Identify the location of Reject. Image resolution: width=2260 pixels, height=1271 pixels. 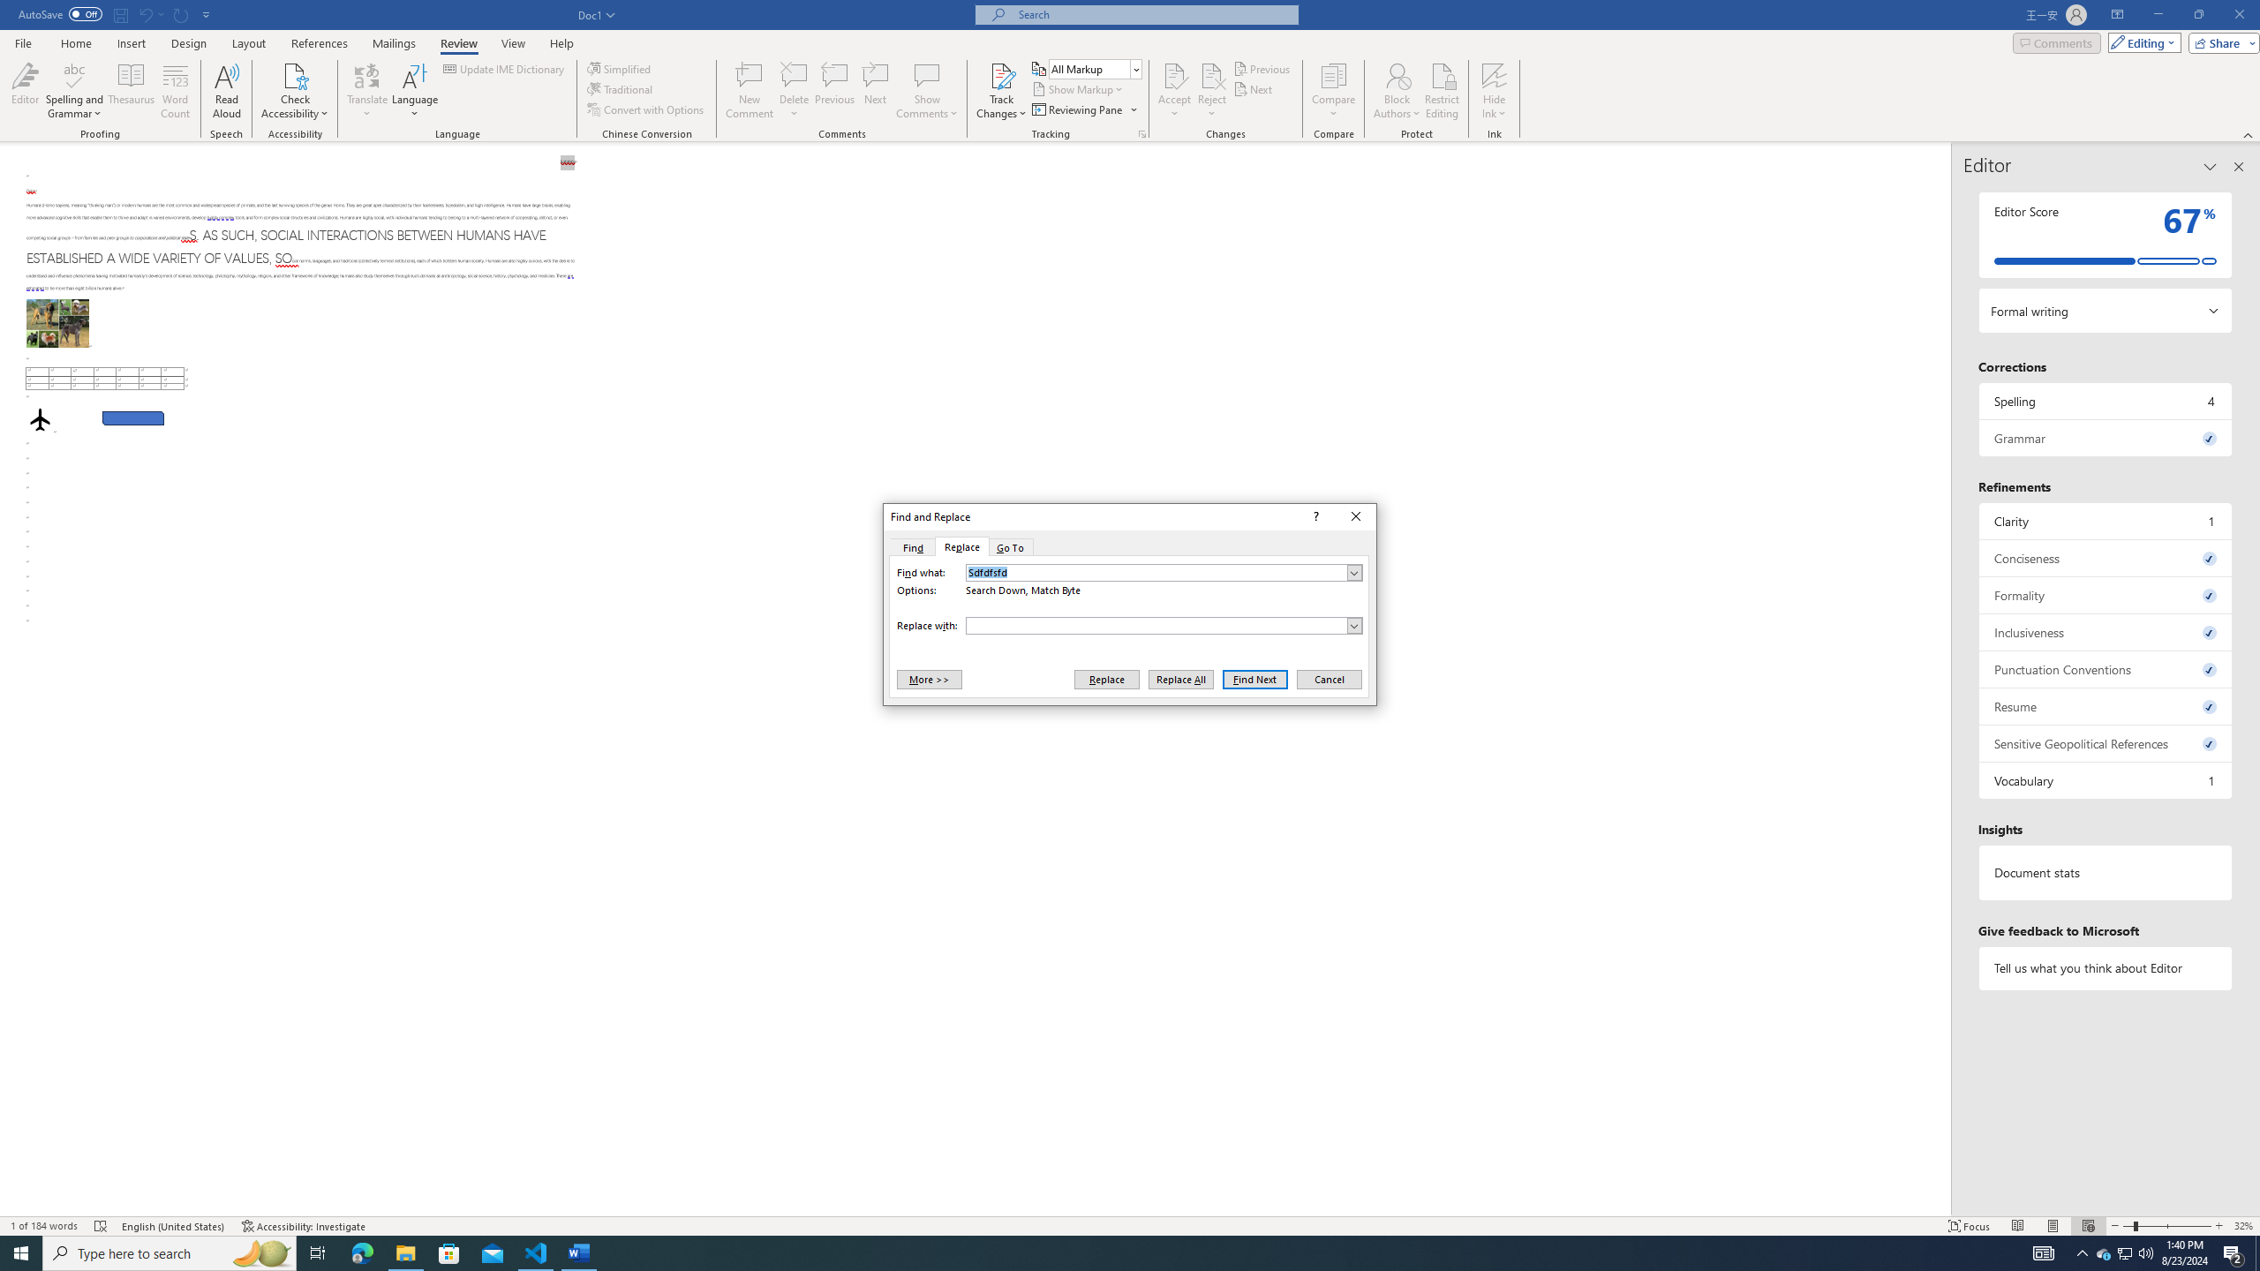
(1212, 91).